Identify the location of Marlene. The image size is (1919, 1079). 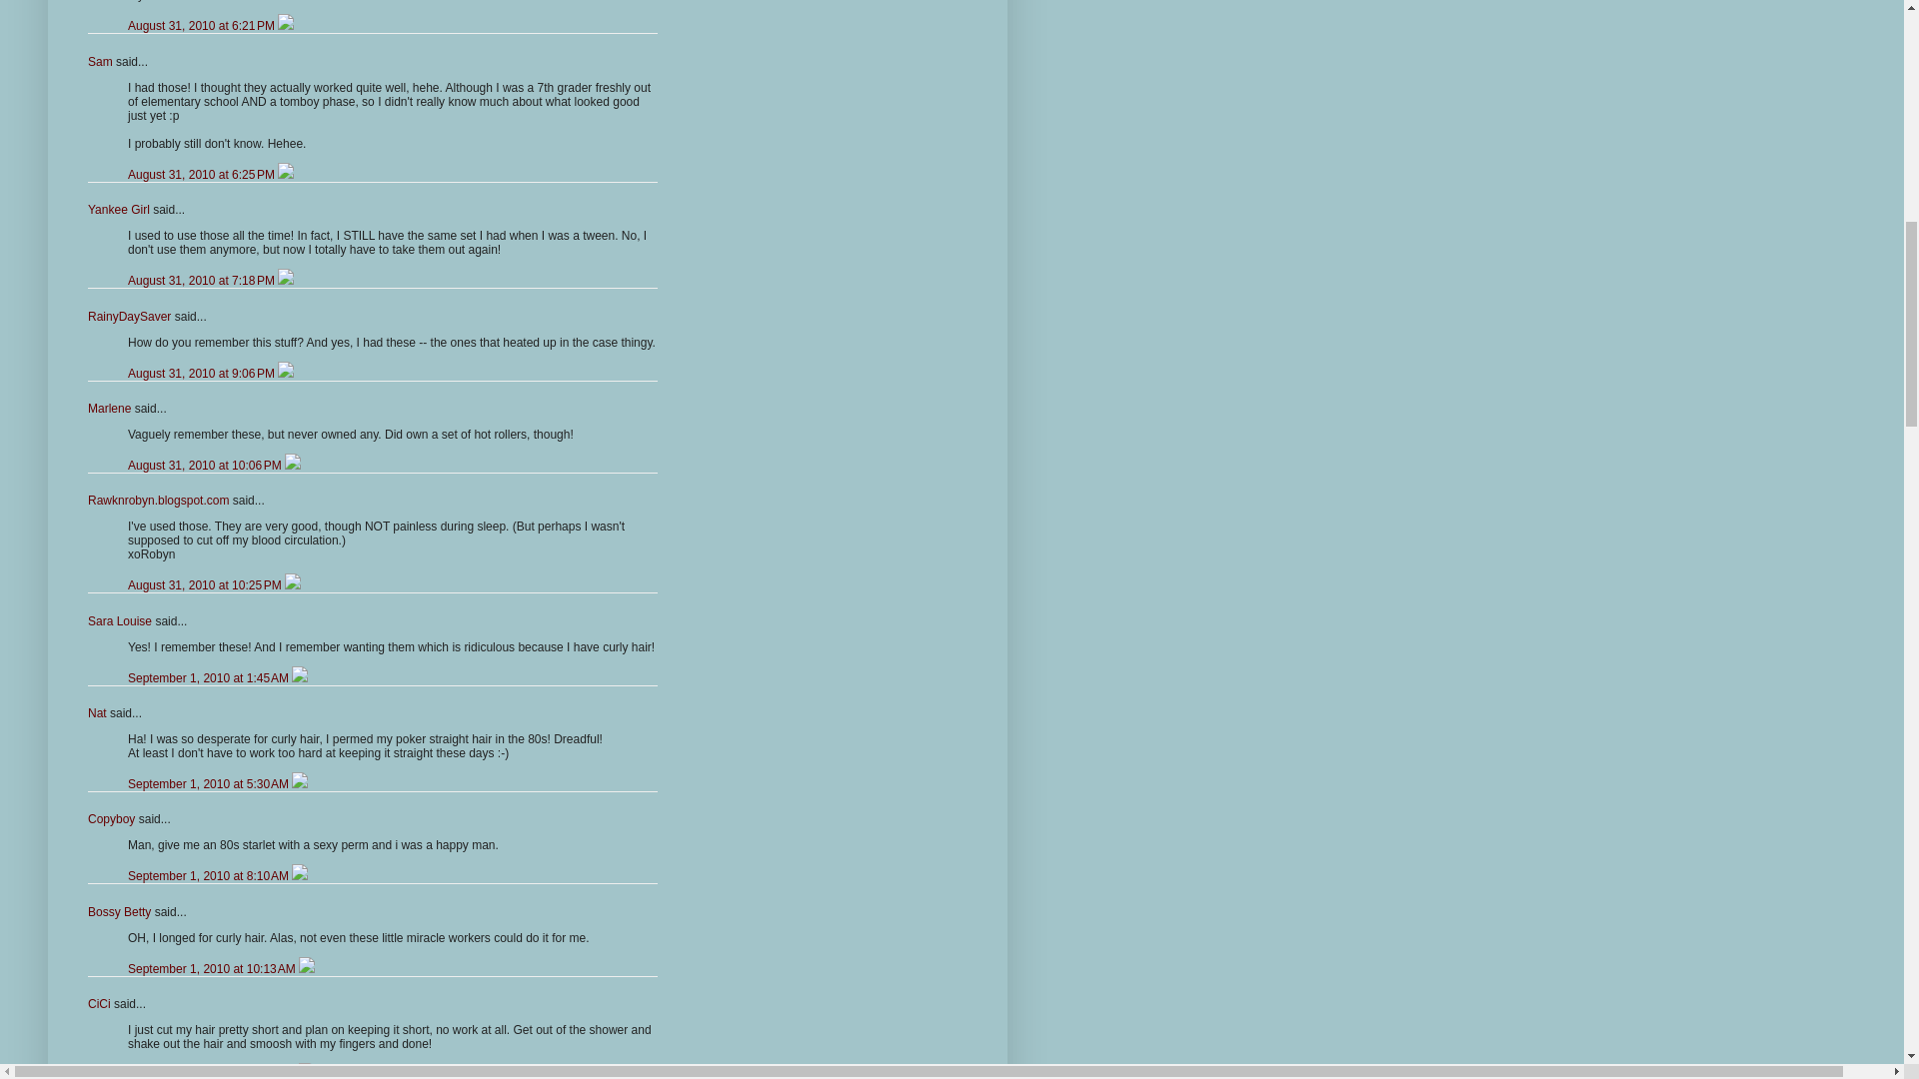
(109, 408).